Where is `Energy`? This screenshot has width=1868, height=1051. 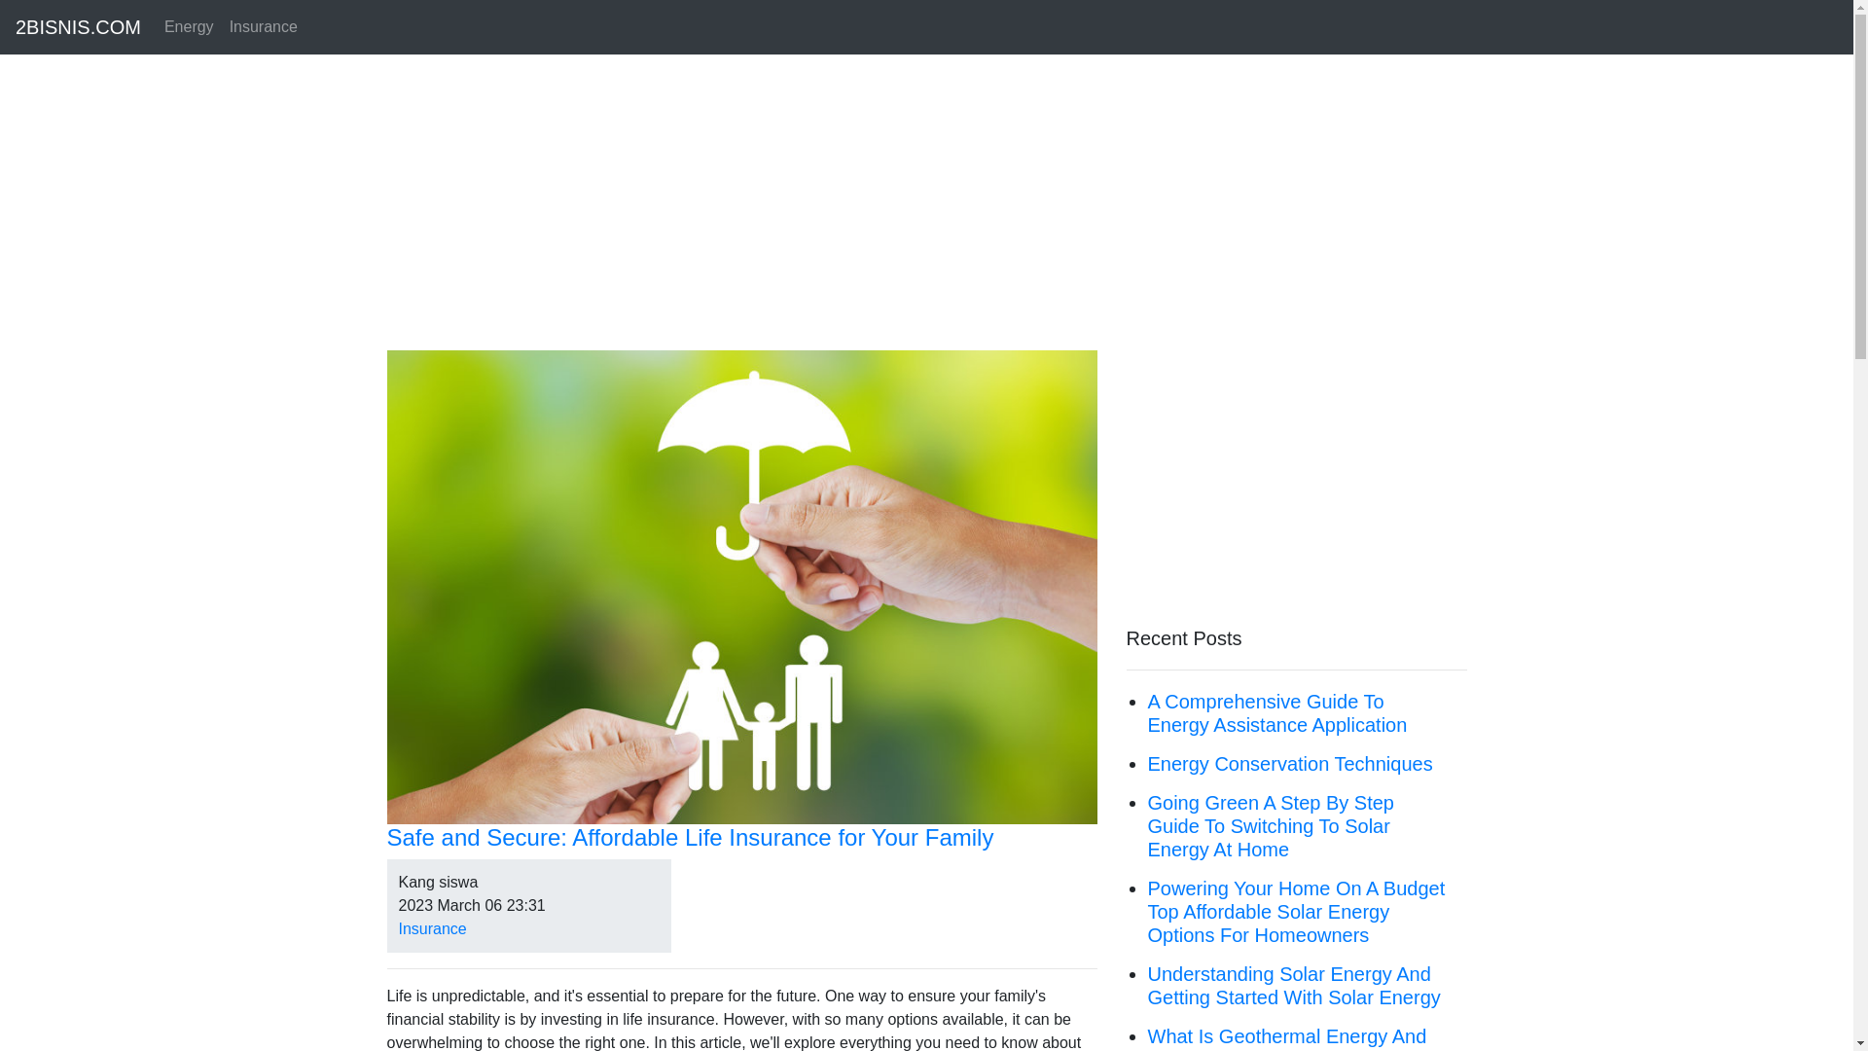 Energy is located at coordinates (189, 27).